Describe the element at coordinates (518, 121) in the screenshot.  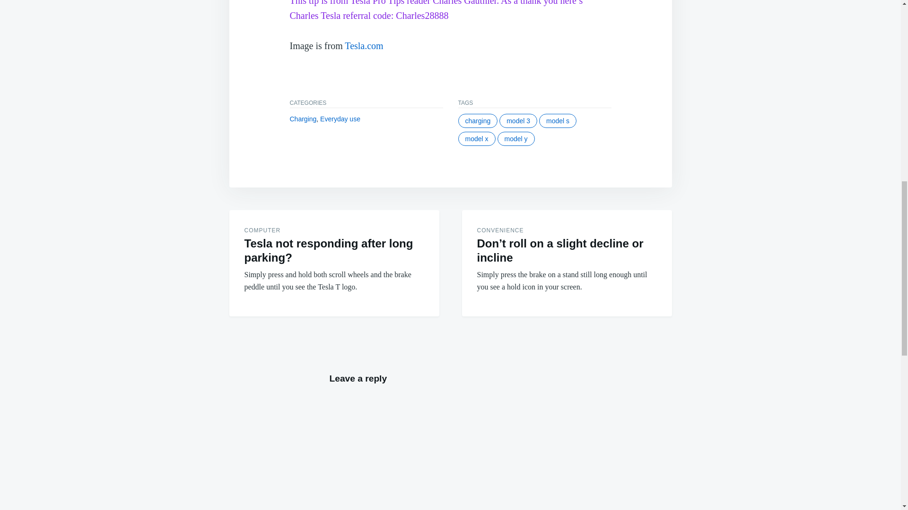
I see `model 3` at that location.